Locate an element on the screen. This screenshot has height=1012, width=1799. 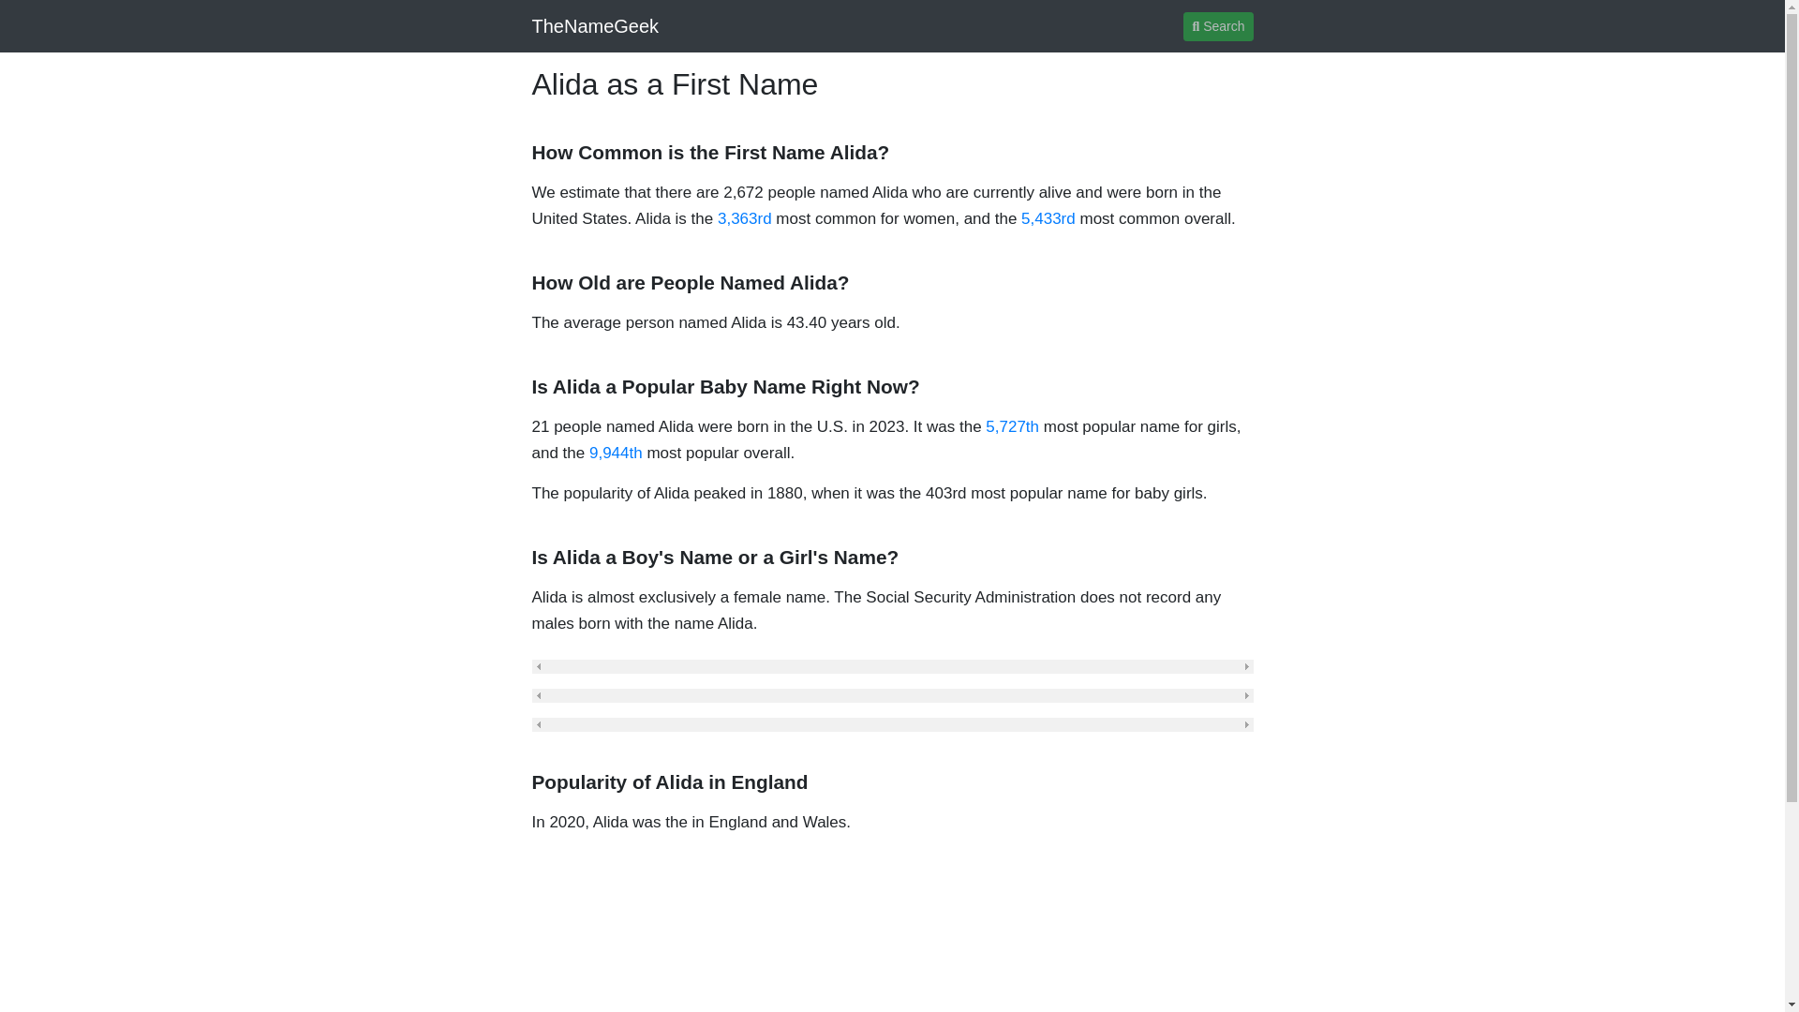
Search is located at coordinates (1218, 25).